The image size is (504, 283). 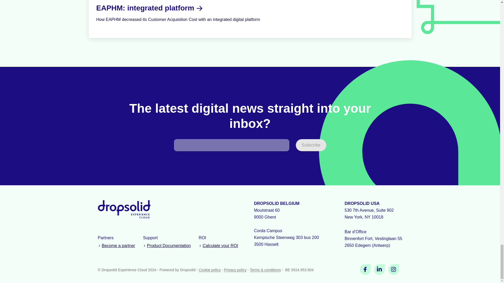 I want to click on Subscribe, so click(x=311, y=145).